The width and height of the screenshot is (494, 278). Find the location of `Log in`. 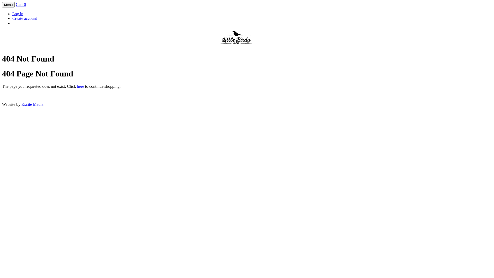

Log in is located at coordinates (18, 14).